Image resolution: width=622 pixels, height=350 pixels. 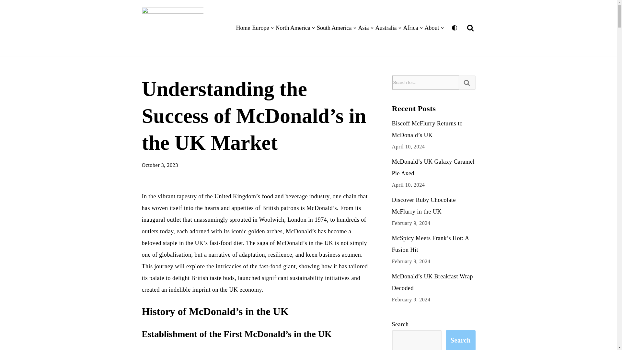 What do you see at coordinates (243, 28) in the screenshot?
I see `Home` at bounding box center [243, 28].